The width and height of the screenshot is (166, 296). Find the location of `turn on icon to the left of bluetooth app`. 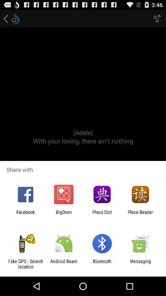

turn on icon to the left of bluetooth app is located at coordinates (64, 264).